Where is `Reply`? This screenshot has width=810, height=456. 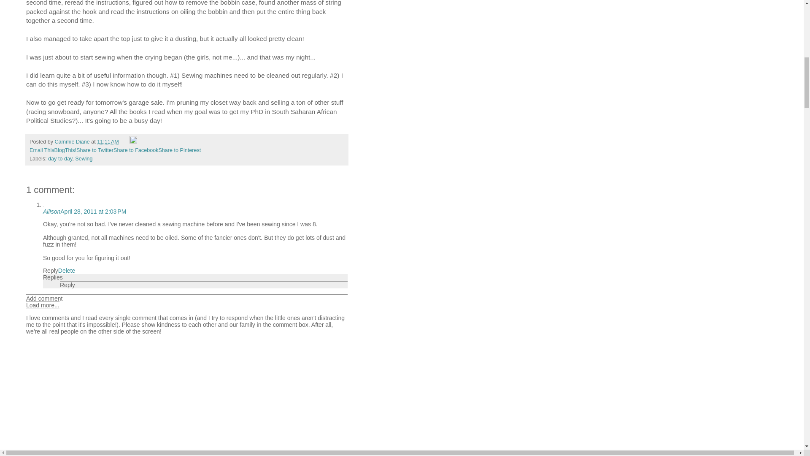 Reply is located at coordinates (67, 285).